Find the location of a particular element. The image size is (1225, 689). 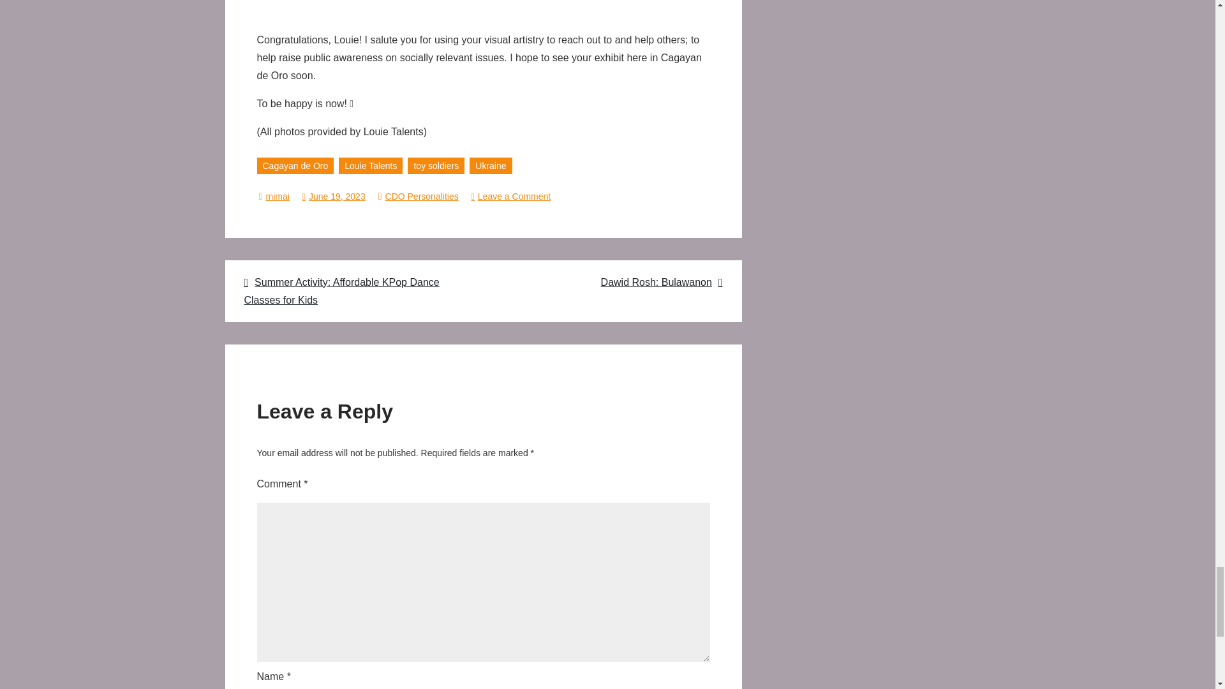

Cagayan de Oro is located at coordinates (295, 165).